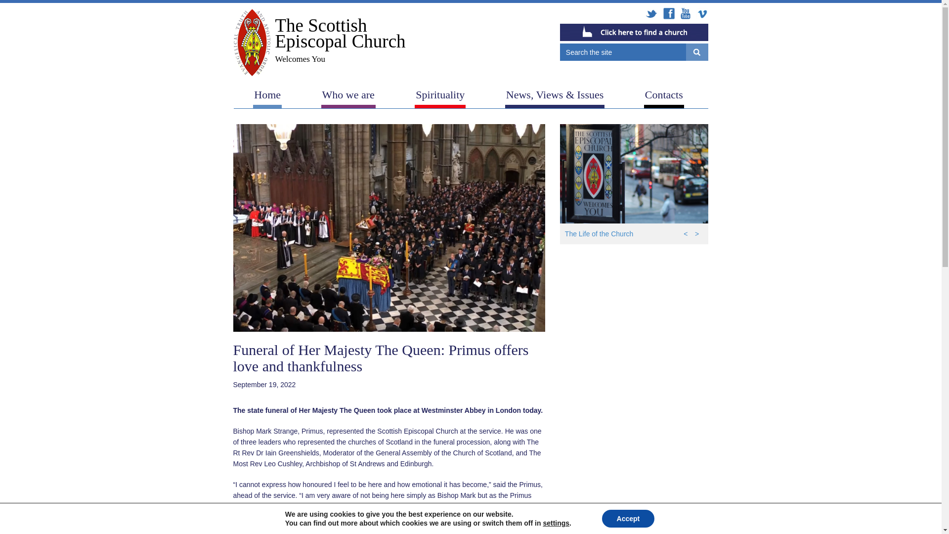 The image size is (949, 534). I want to click on facebook, so click(668, 14).